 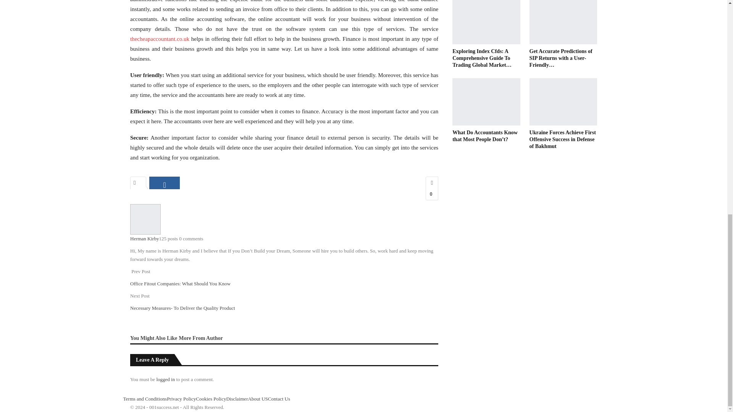 I want to click on thecheapaccountant.co.uk, so click(x=160, y=39).